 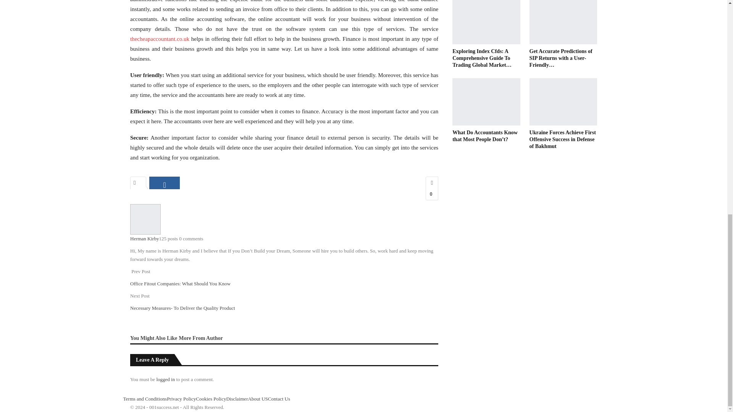 I want to click on thecheapaccountant.co.uk, so click(x=160, y=39).